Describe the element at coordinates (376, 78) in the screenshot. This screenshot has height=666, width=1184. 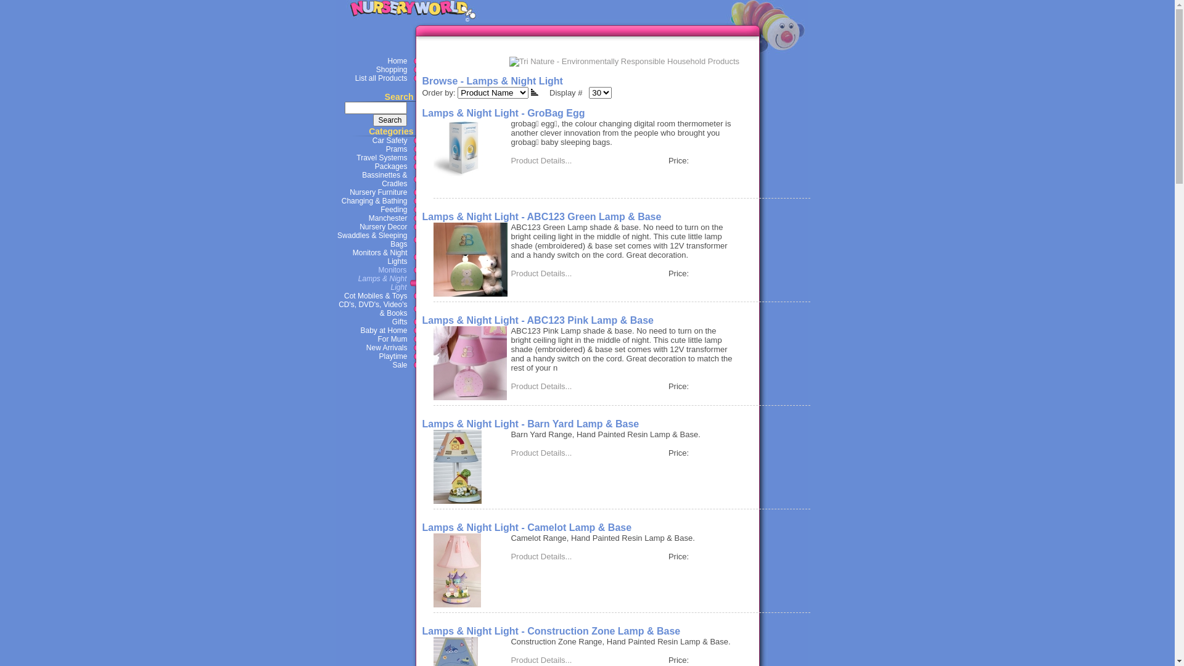
I see `List all Products` at that location.